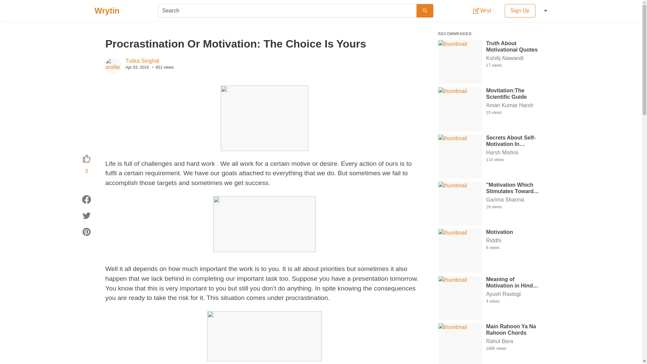  I want to click on Sign Up, so click(520, 10).